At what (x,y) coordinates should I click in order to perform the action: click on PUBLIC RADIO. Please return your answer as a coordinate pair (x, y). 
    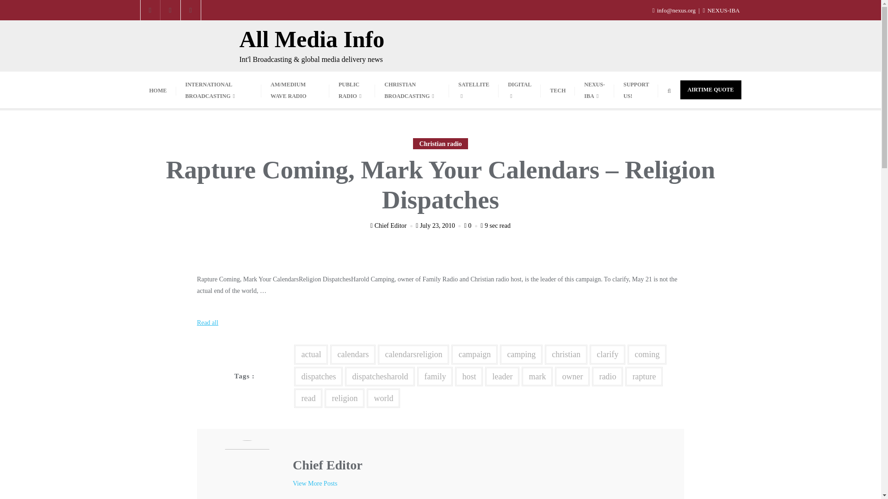
    Looking at the image, I should click on (352, 90).